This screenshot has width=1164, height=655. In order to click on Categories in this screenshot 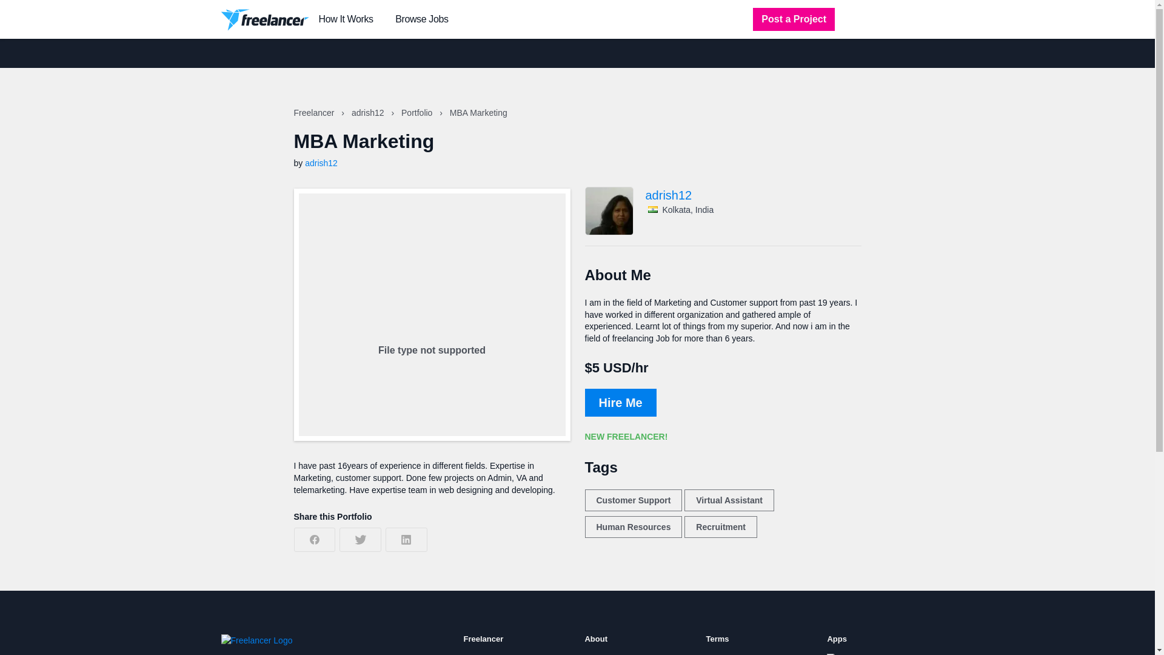, I will do `click(483, 654)`.